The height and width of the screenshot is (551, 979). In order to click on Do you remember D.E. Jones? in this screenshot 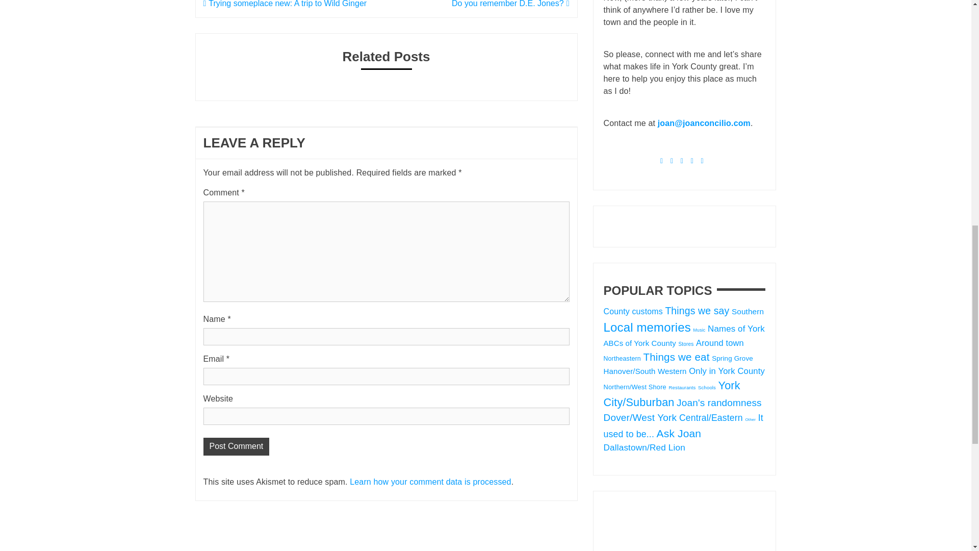, I will do `click(510, 4)`.